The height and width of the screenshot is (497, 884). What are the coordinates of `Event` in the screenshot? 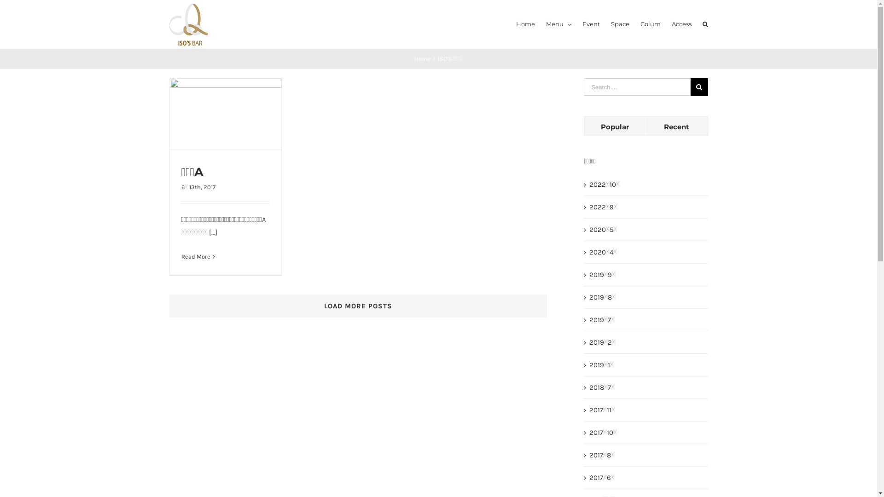 It's located at (591, 23).